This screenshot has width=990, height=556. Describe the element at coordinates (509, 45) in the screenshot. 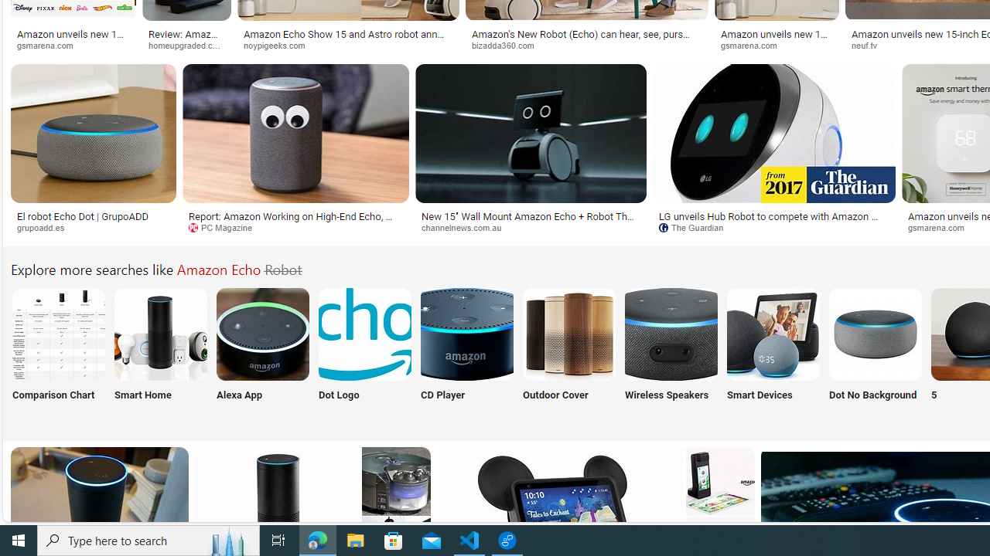

I see `bizadda360.com` at that location.